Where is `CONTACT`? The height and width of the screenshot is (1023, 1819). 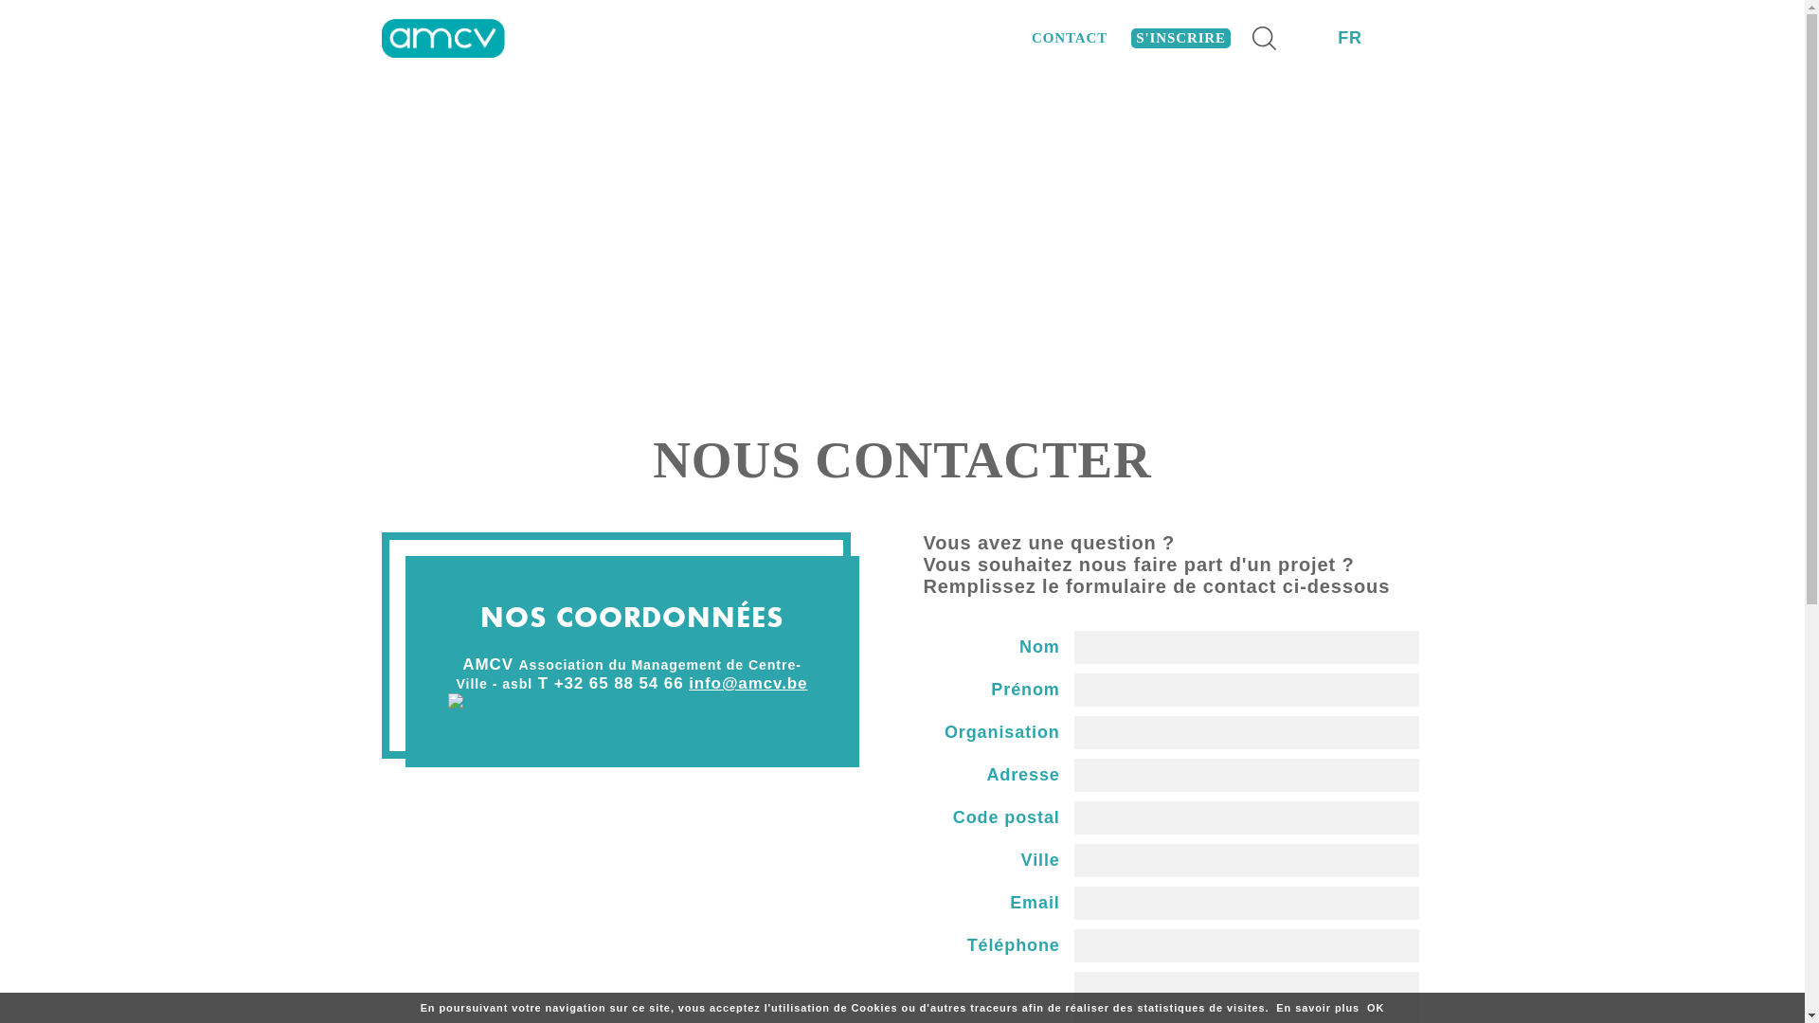 CONTACT is located at coordinates (1070, 38).